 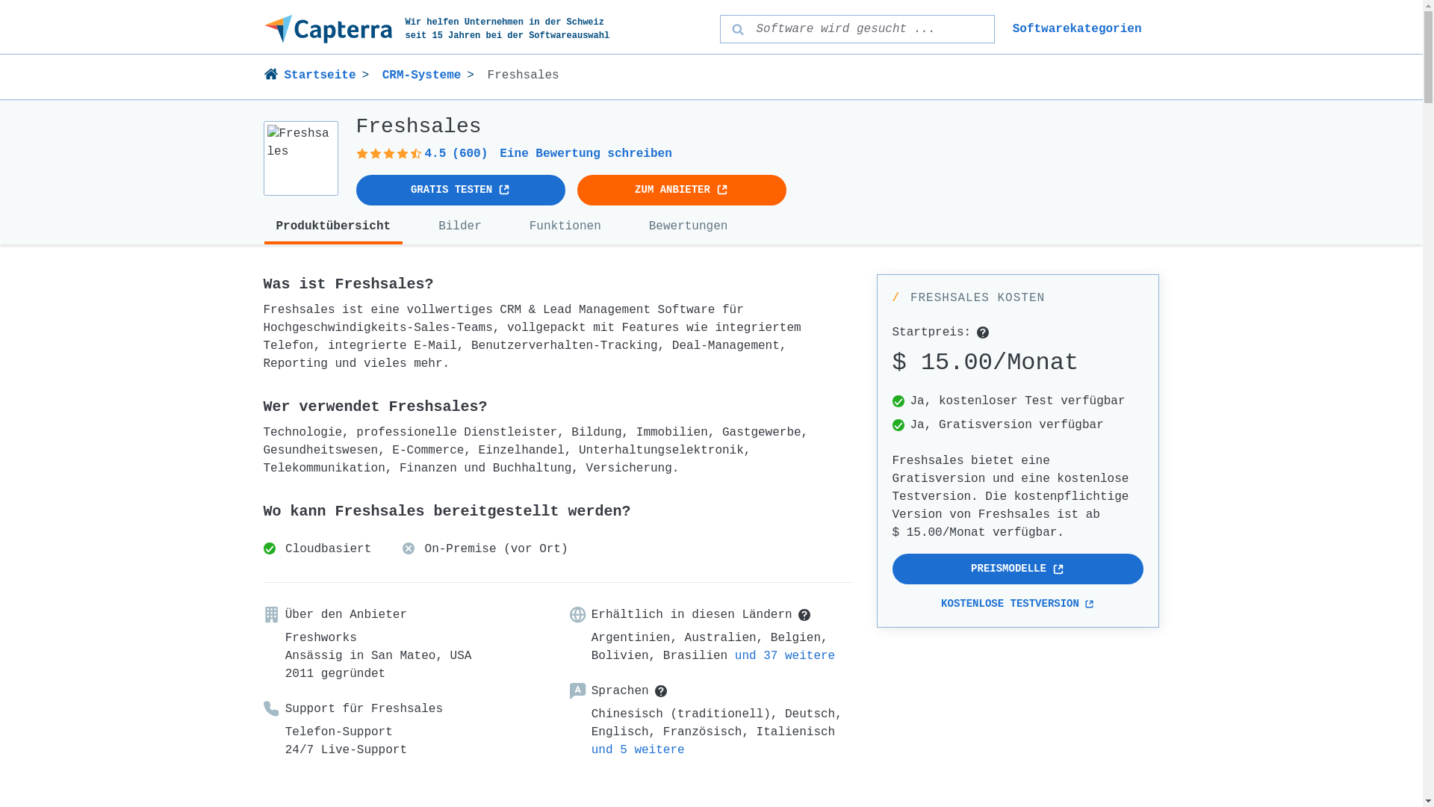 What do you see at coordinates (1017, 569) in the screenshot?
I see `PREISMODELLE` at bounding box center [1017, 569].